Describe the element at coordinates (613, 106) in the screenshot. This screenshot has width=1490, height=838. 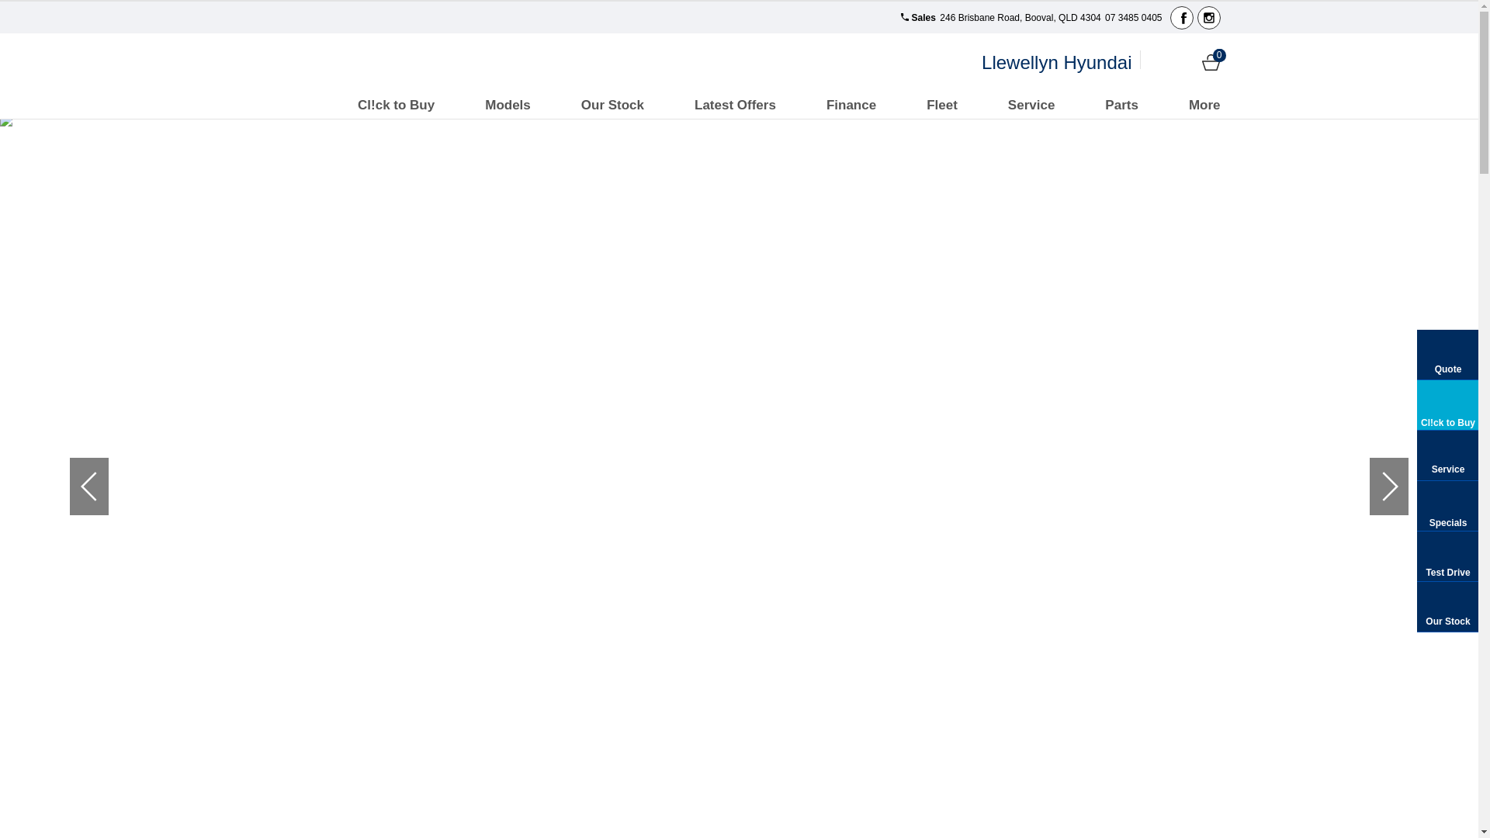
I see `Our Stock` at that location.